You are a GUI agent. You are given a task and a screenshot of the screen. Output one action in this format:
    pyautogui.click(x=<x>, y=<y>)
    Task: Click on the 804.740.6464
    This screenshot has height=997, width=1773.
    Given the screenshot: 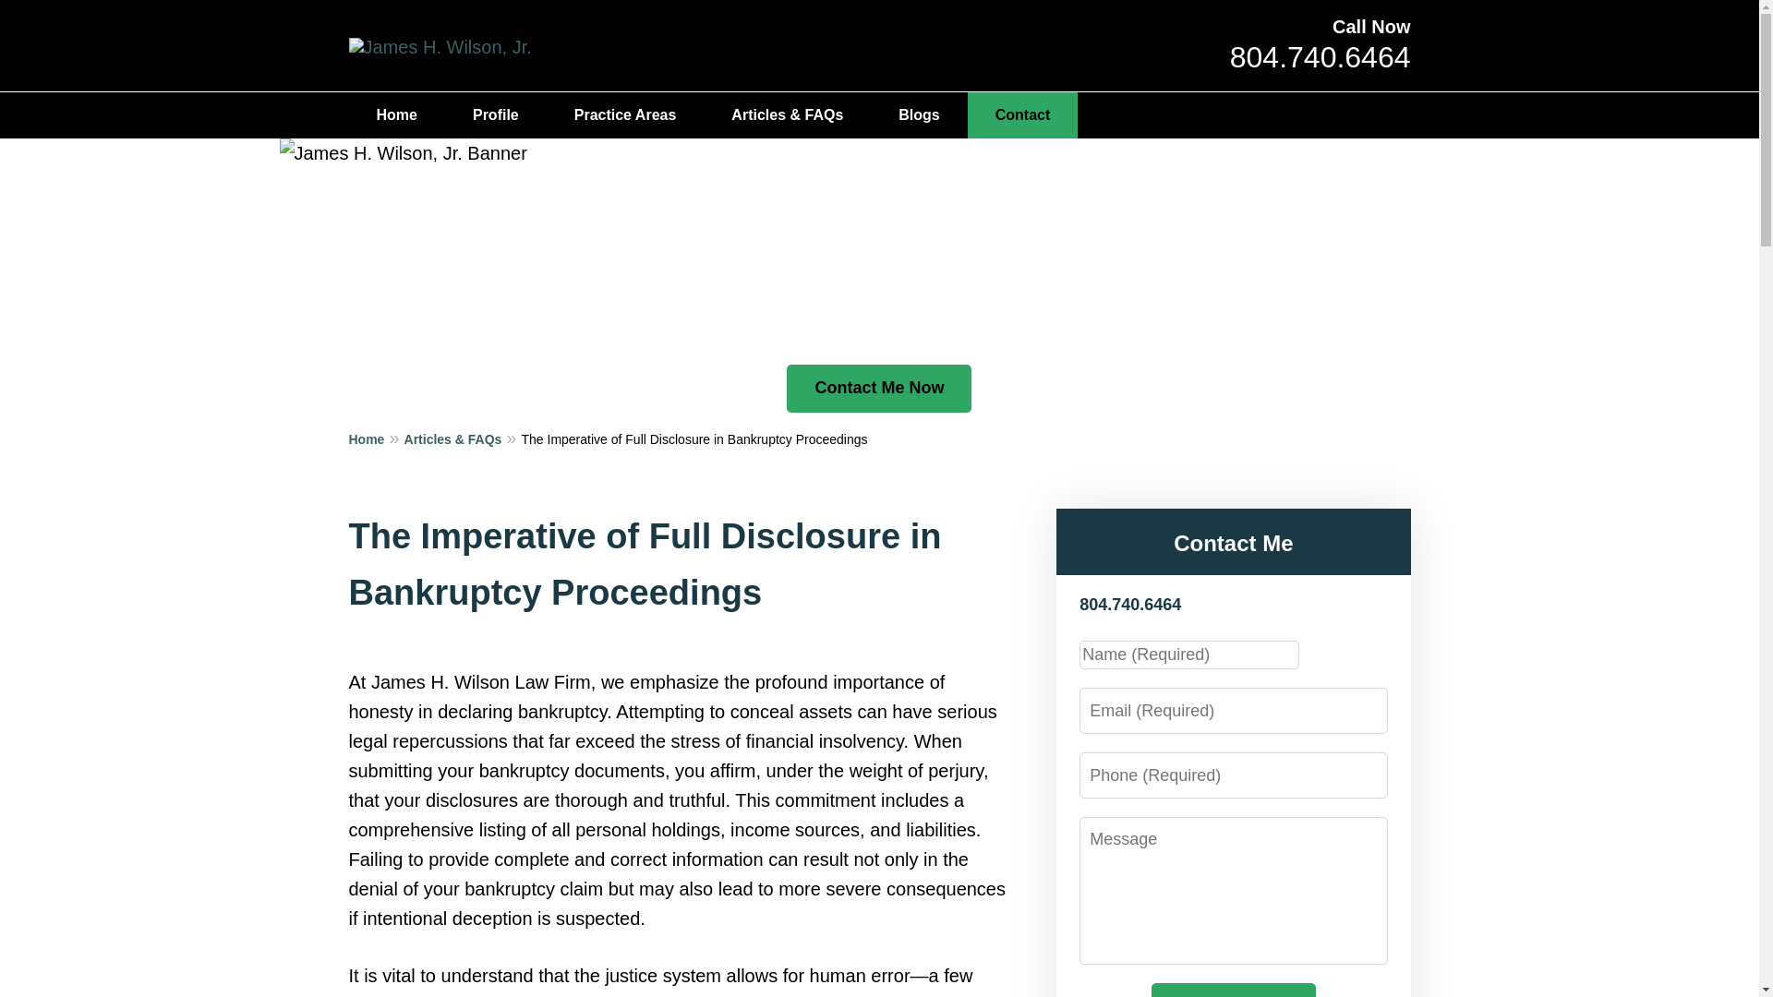 What is the action you would take?
    pyautogui.click(x=1321, y=57)
    